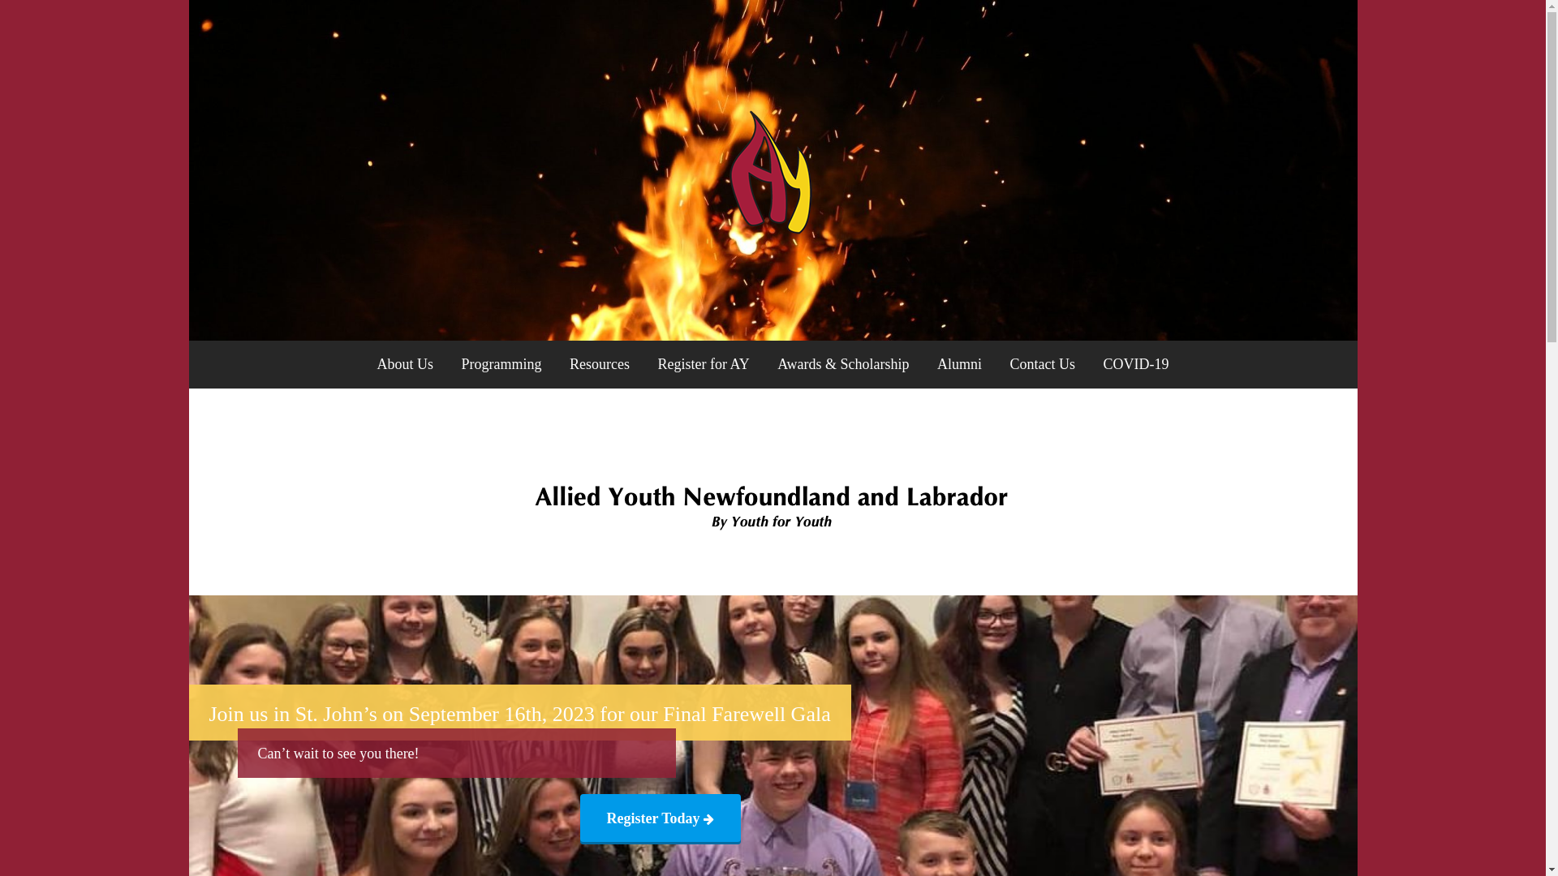 The width and height of the screenshot is (1558, 876). I want to click on COVID-19, so click(1136, 365).